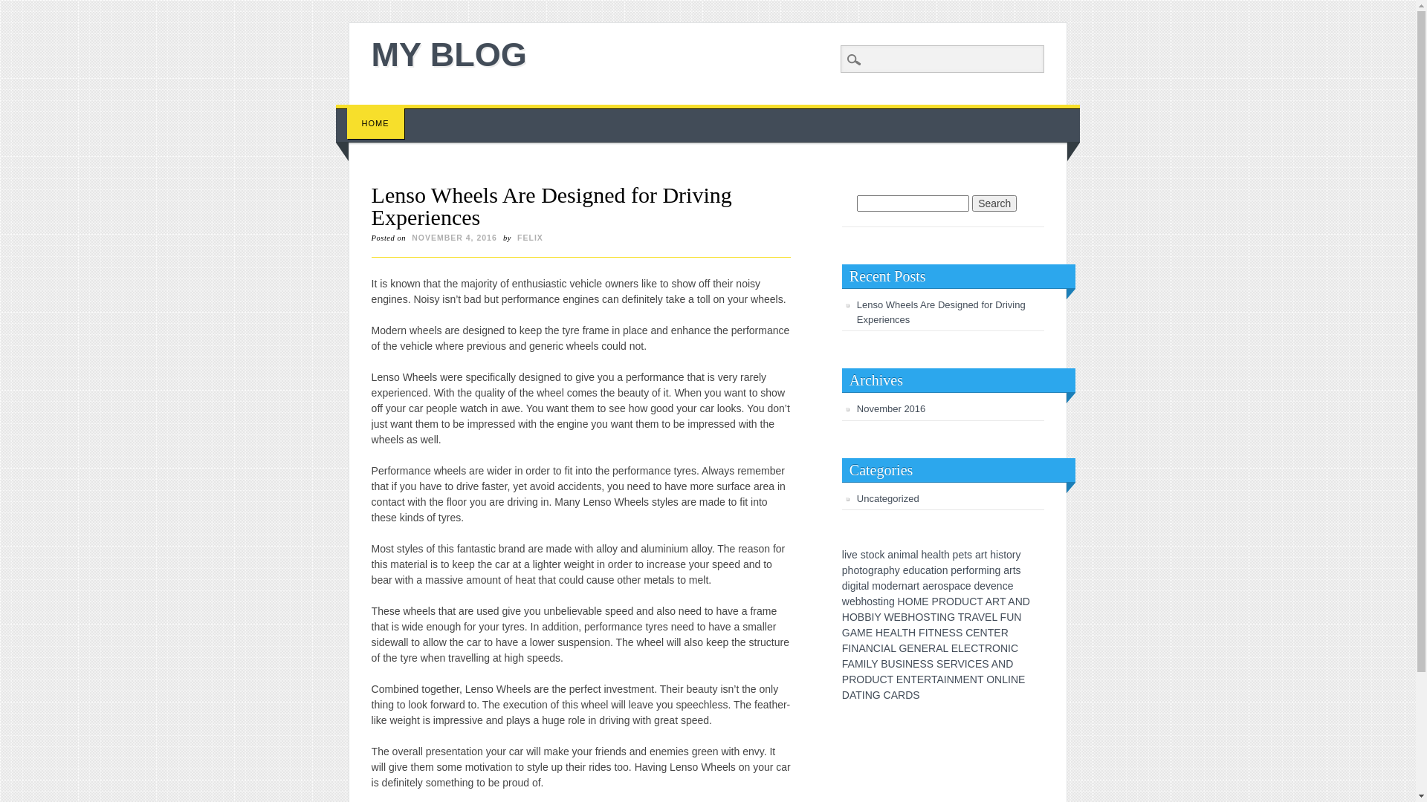 This screenshot has height=802, width=1427. I want to click on E, so click(910, 648).